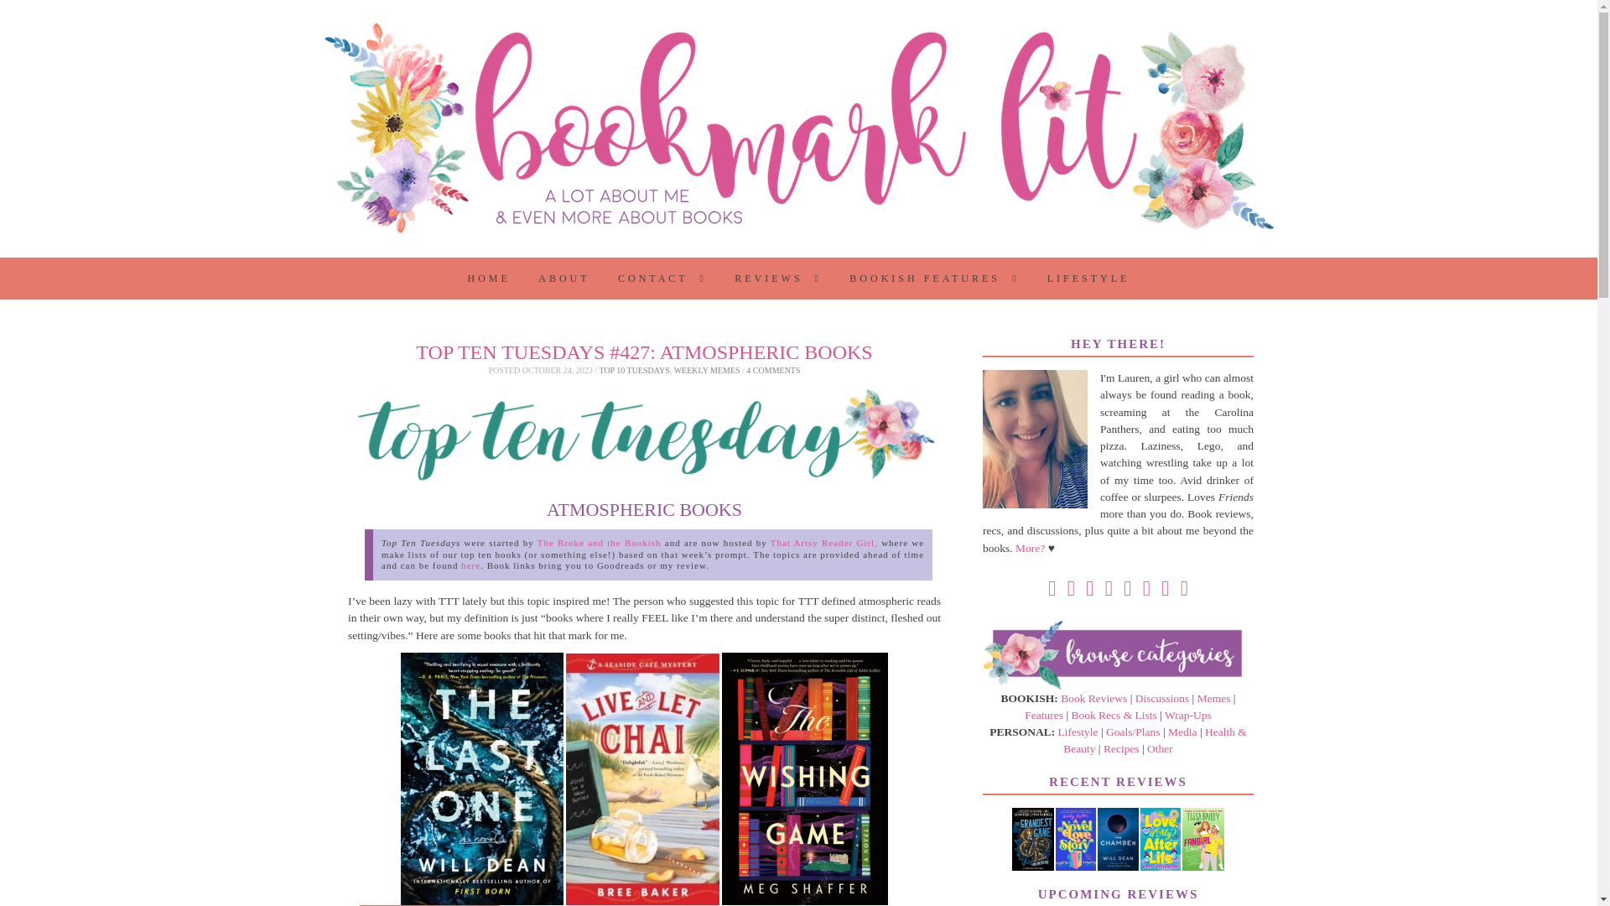  What do you see at coordinates (777, 279) in the screenshot?
I see `REVIEWS  ` at bounding box center [777, 279].